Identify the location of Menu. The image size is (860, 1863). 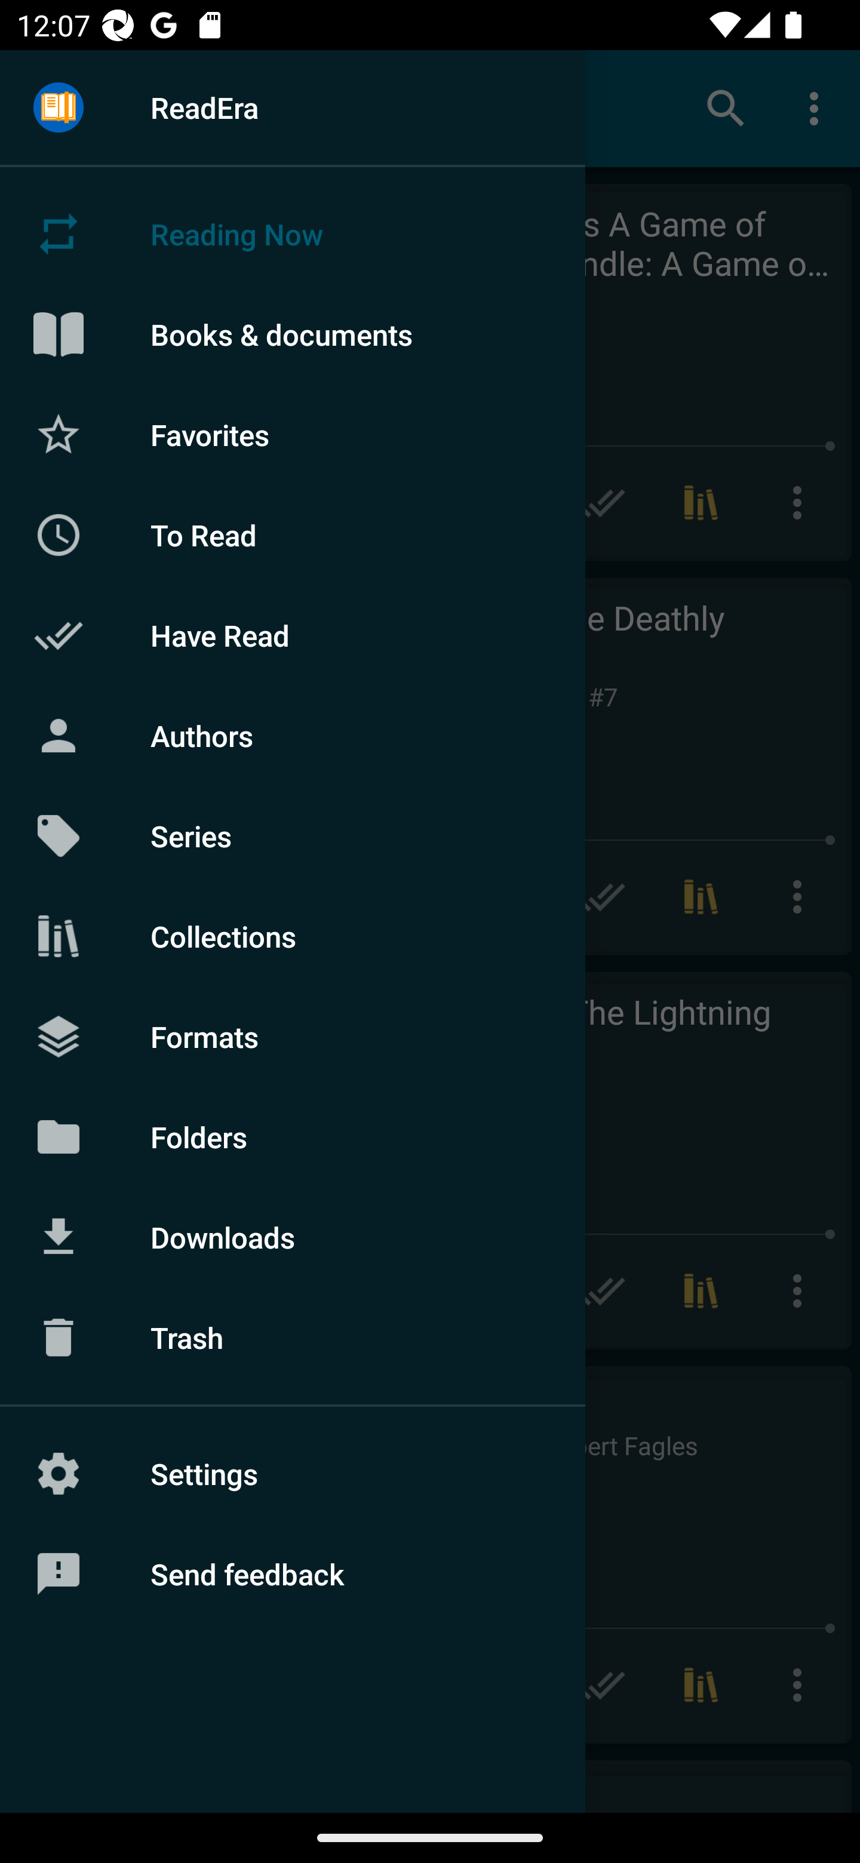
(59, 109).